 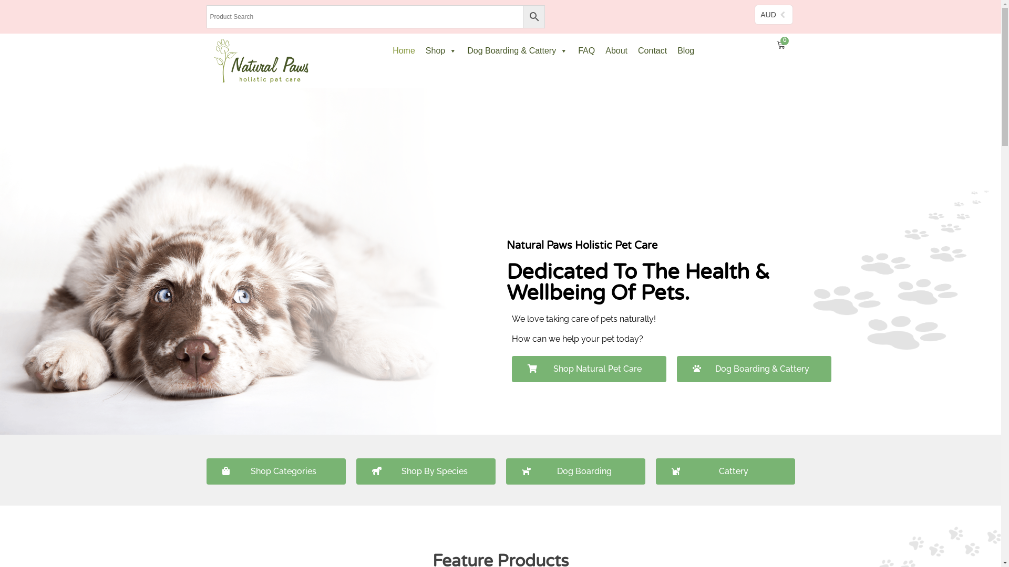 What do you see at coordinates (517, 51) in the screenshot?
I see `Dog Boarding & Cattery` at bounding box center [517, 51].